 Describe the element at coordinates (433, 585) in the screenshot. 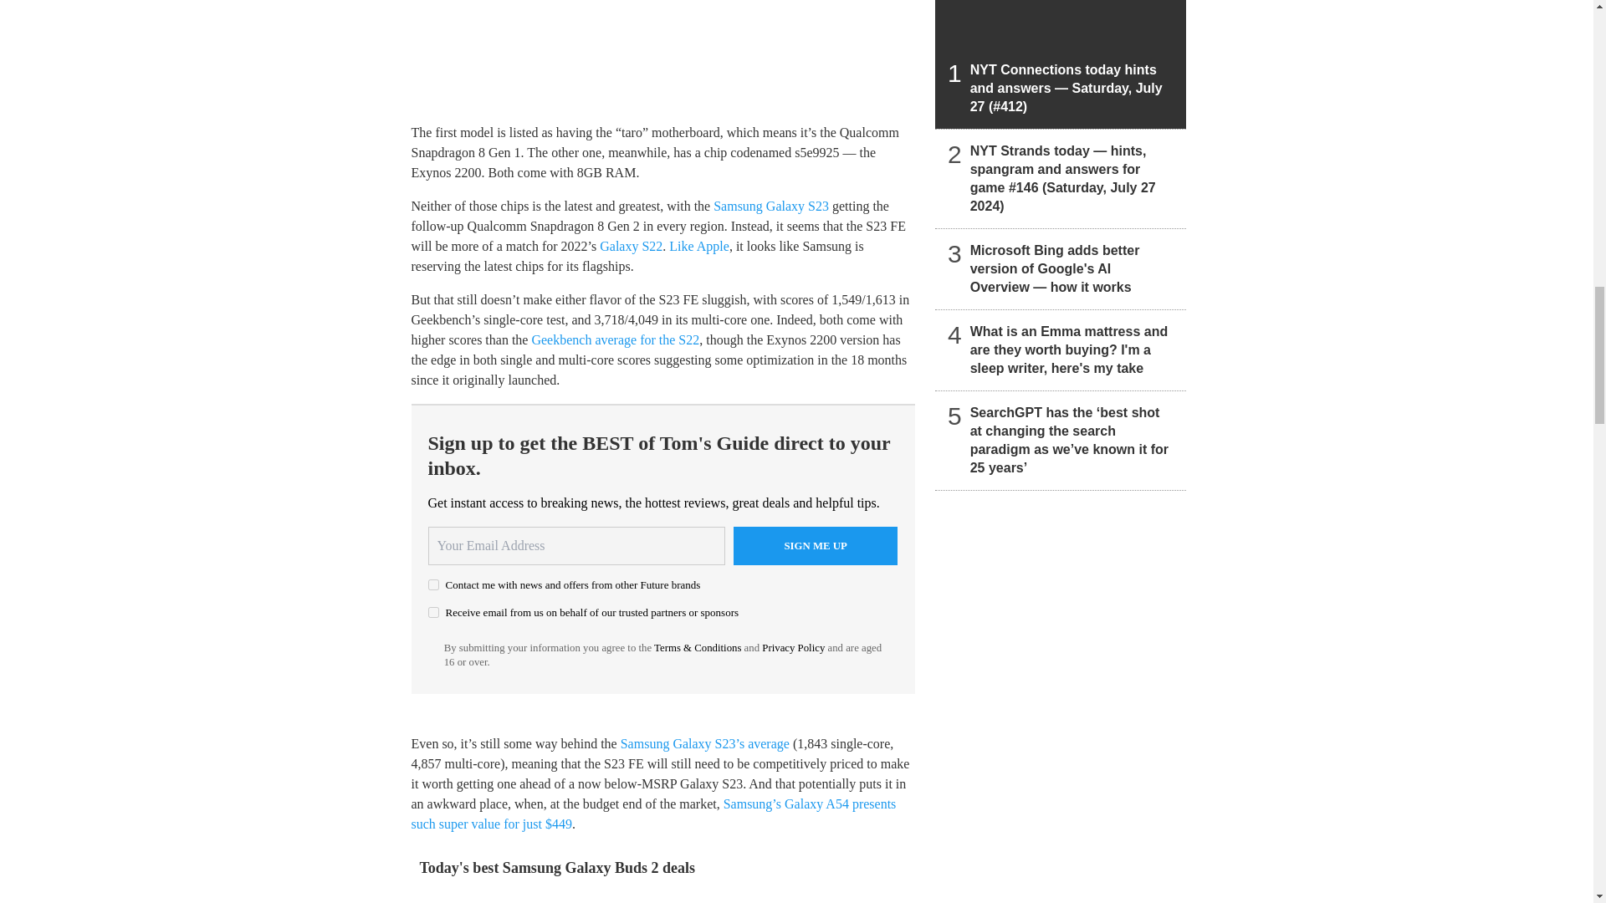

I see `on` at that location.